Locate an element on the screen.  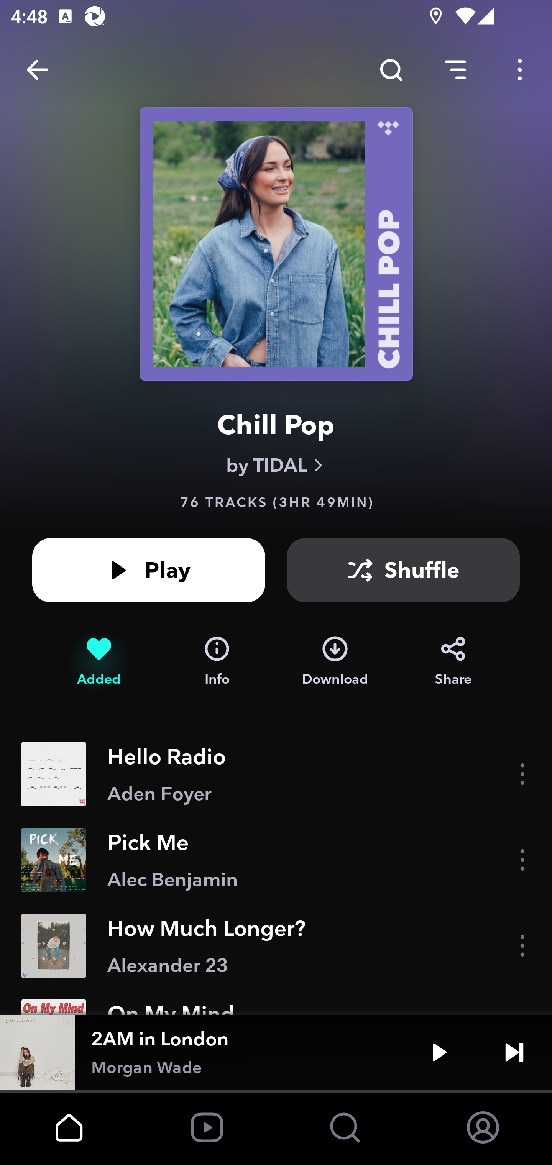
How Much Longer? Alexander 23 is located at coordinates (276, 946).